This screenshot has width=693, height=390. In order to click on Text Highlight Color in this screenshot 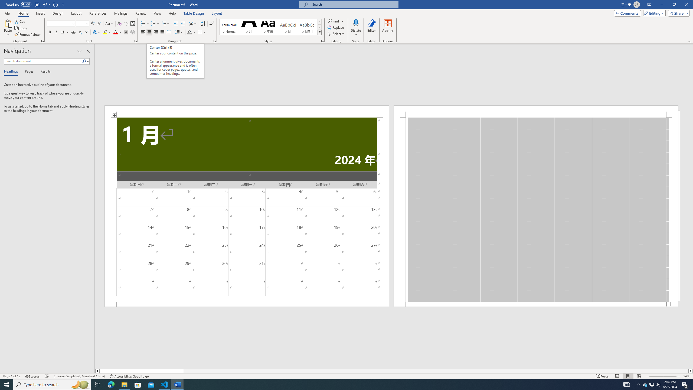, I will do `click(107, 32)`.